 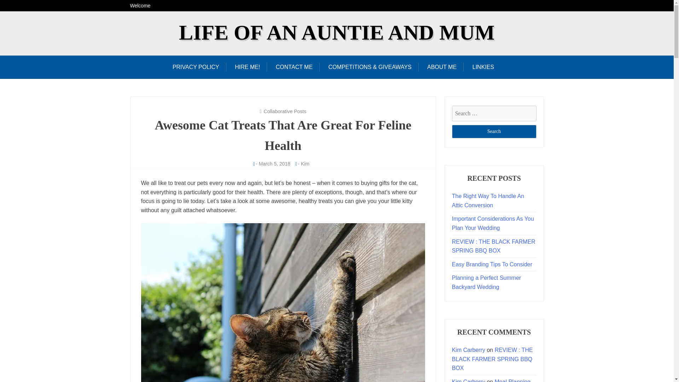 What do you see at coordinates (488, 201) in the screenshot?
I see `The Right Way To Handle An Attic Conversion` at bounding box center [488, 201].